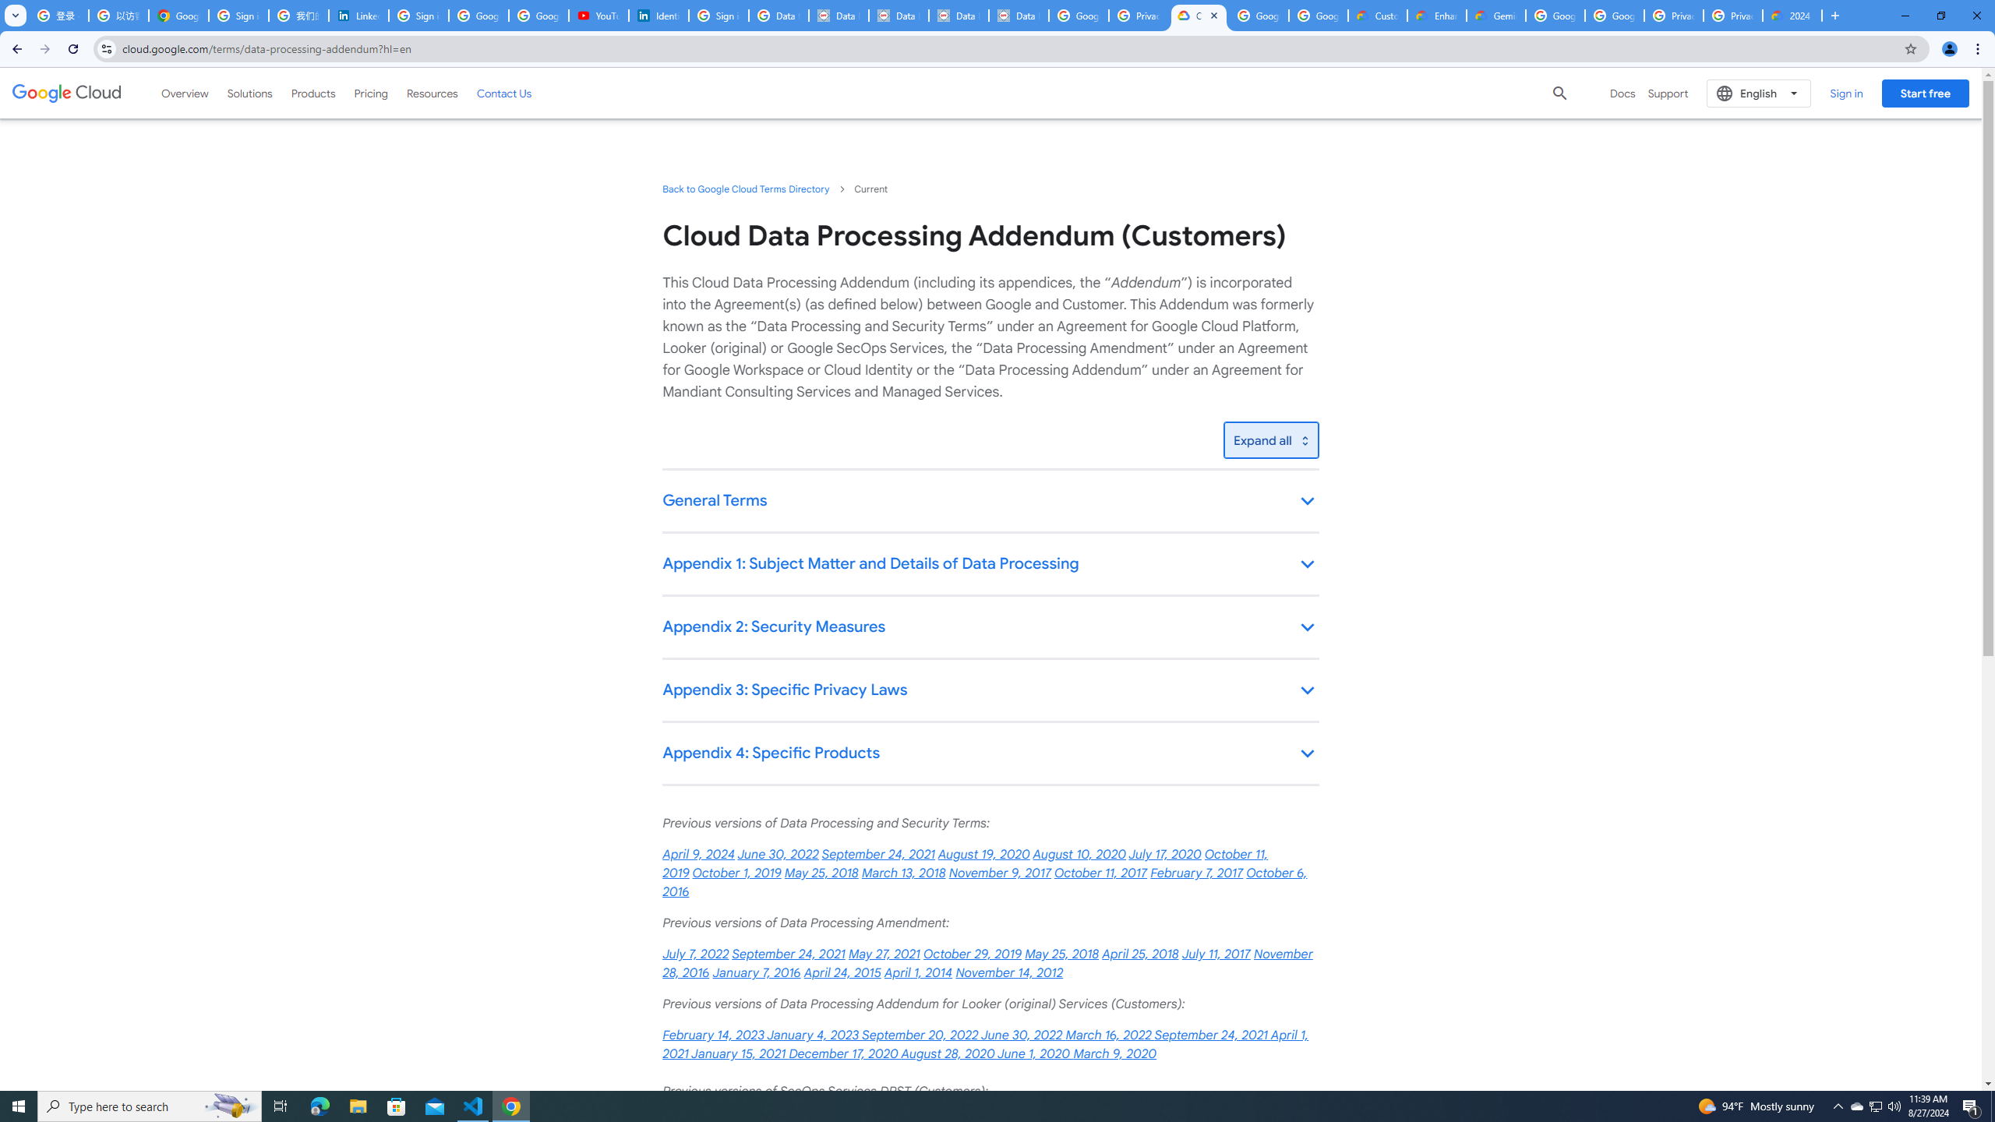 The width and height of the screenshot is (1995, 1122). I want to click on LinkedIn Privacy Policy, so click(358, 16).